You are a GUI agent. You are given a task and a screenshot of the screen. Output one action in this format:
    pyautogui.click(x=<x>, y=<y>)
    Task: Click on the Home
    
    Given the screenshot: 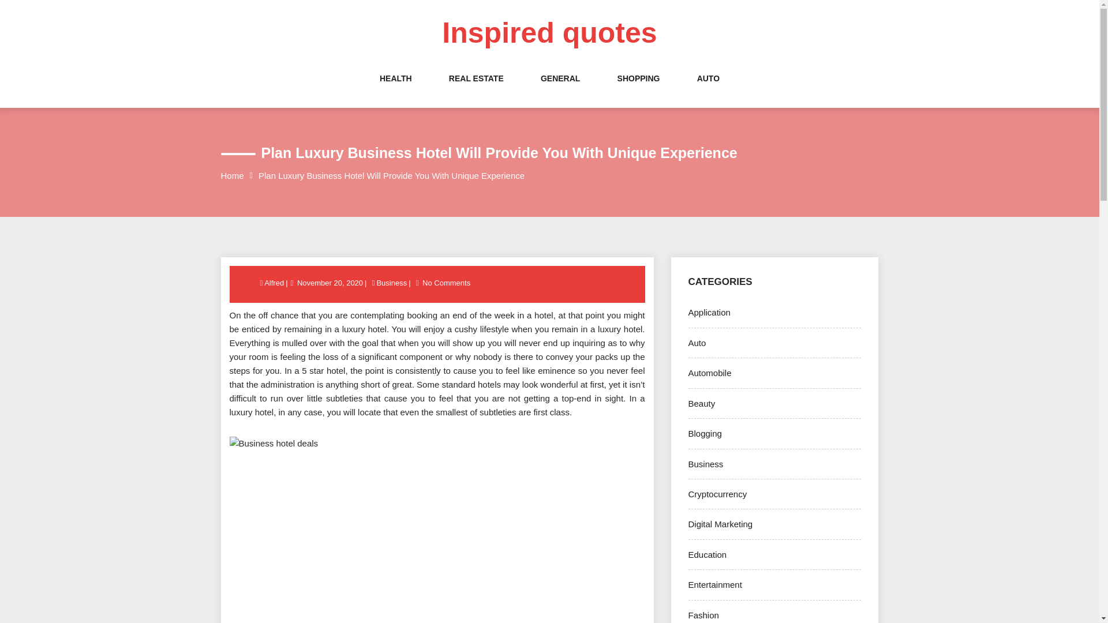 What is the action you would take?
    pyautogui.click(x=232, y=175)
    